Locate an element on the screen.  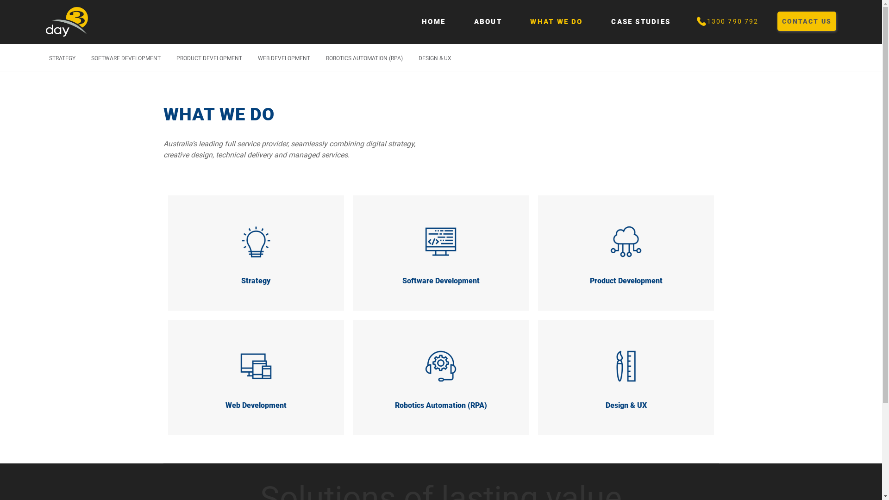
Robotics Automation (RPA) is located at coordinates (441, 378).